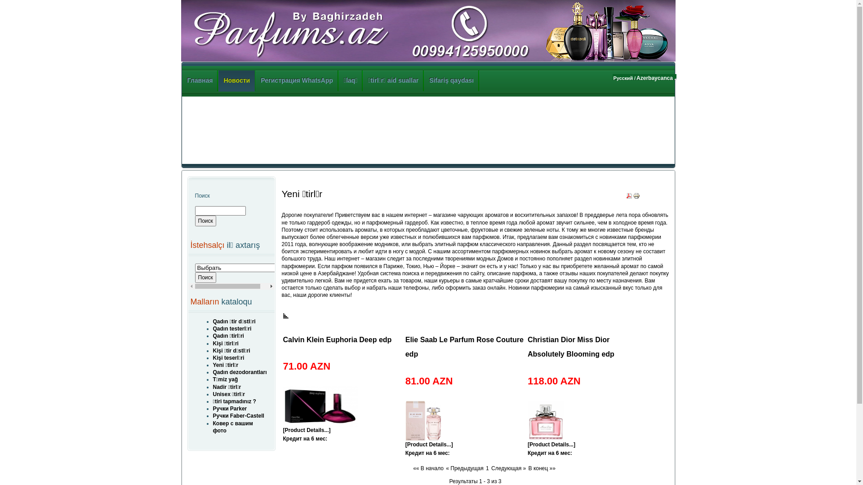  What do you see at coordinates (320, 406) in the screenshot?
I see `Calvin Klein Euphoria Deep edp` at bounding box center [320, 406].